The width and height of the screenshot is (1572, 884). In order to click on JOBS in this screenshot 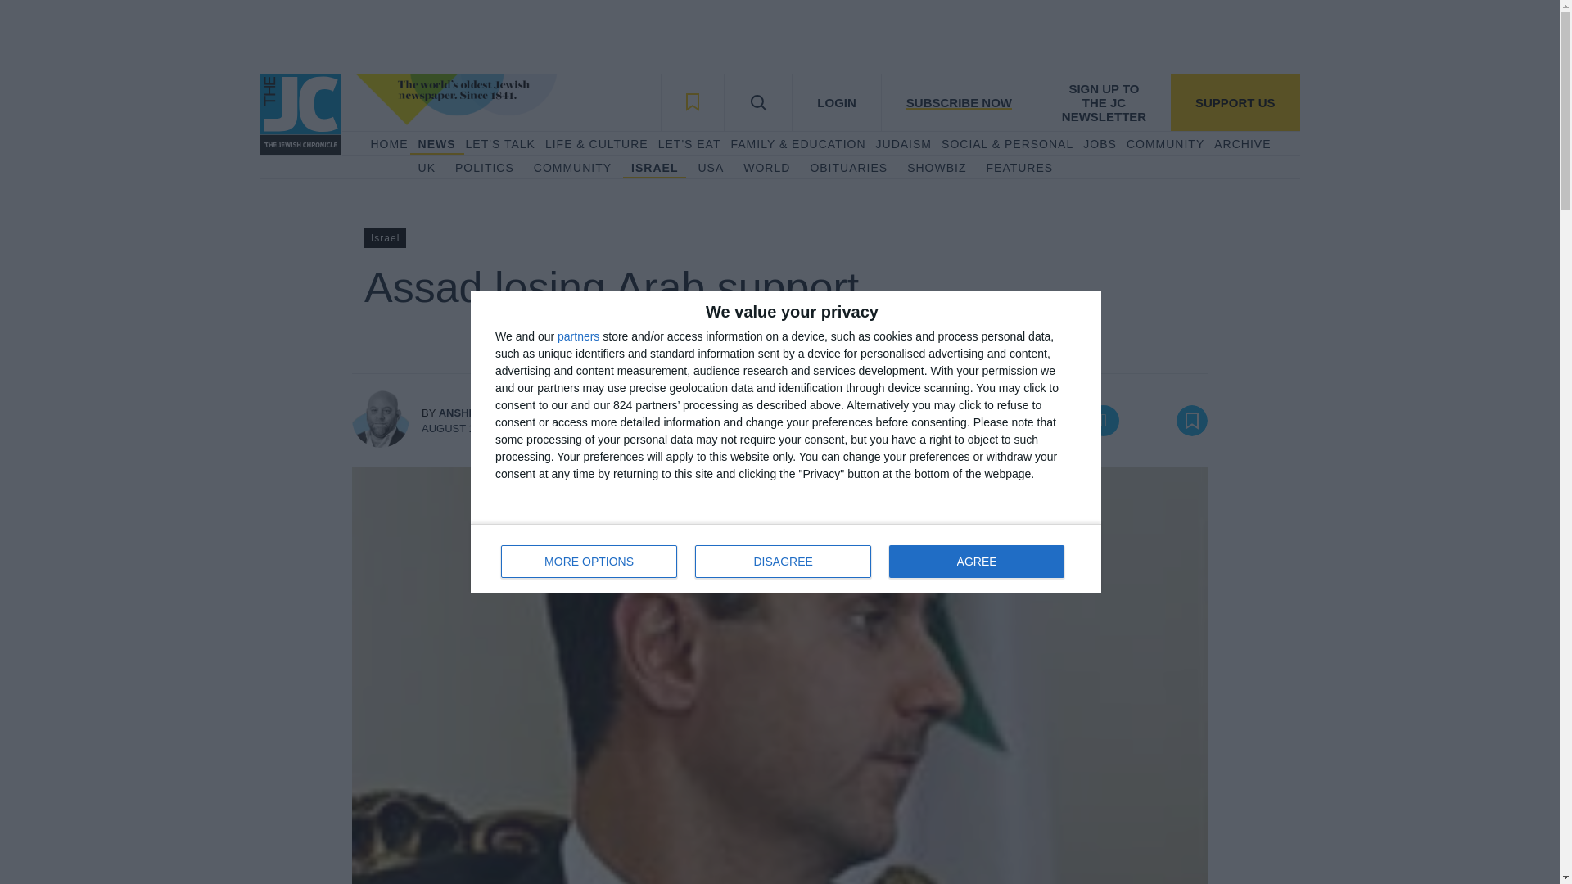, I will do `click(589, 562)`.